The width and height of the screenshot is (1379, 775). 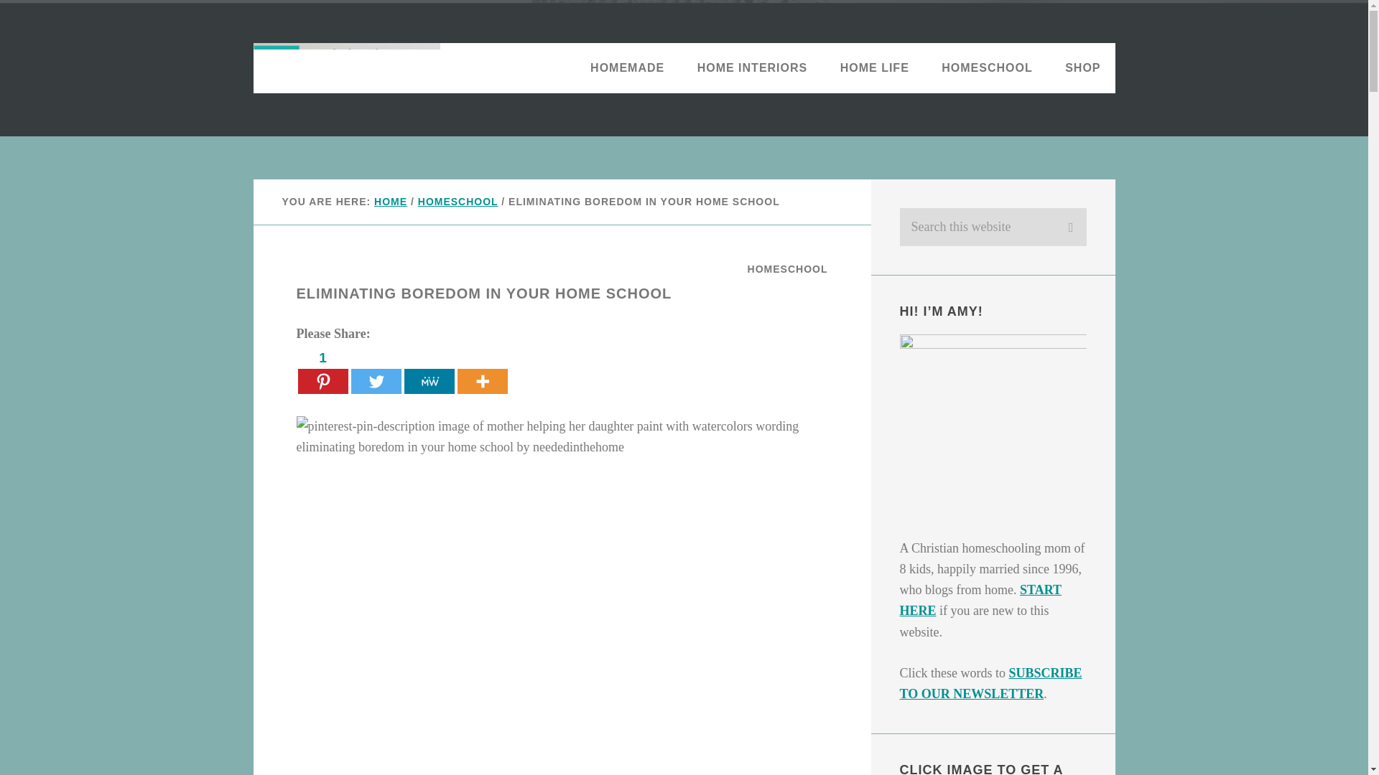 What do you see at coordinates (481, 370) in the screenshot?
I see `More` at bounding box center [481, 370].